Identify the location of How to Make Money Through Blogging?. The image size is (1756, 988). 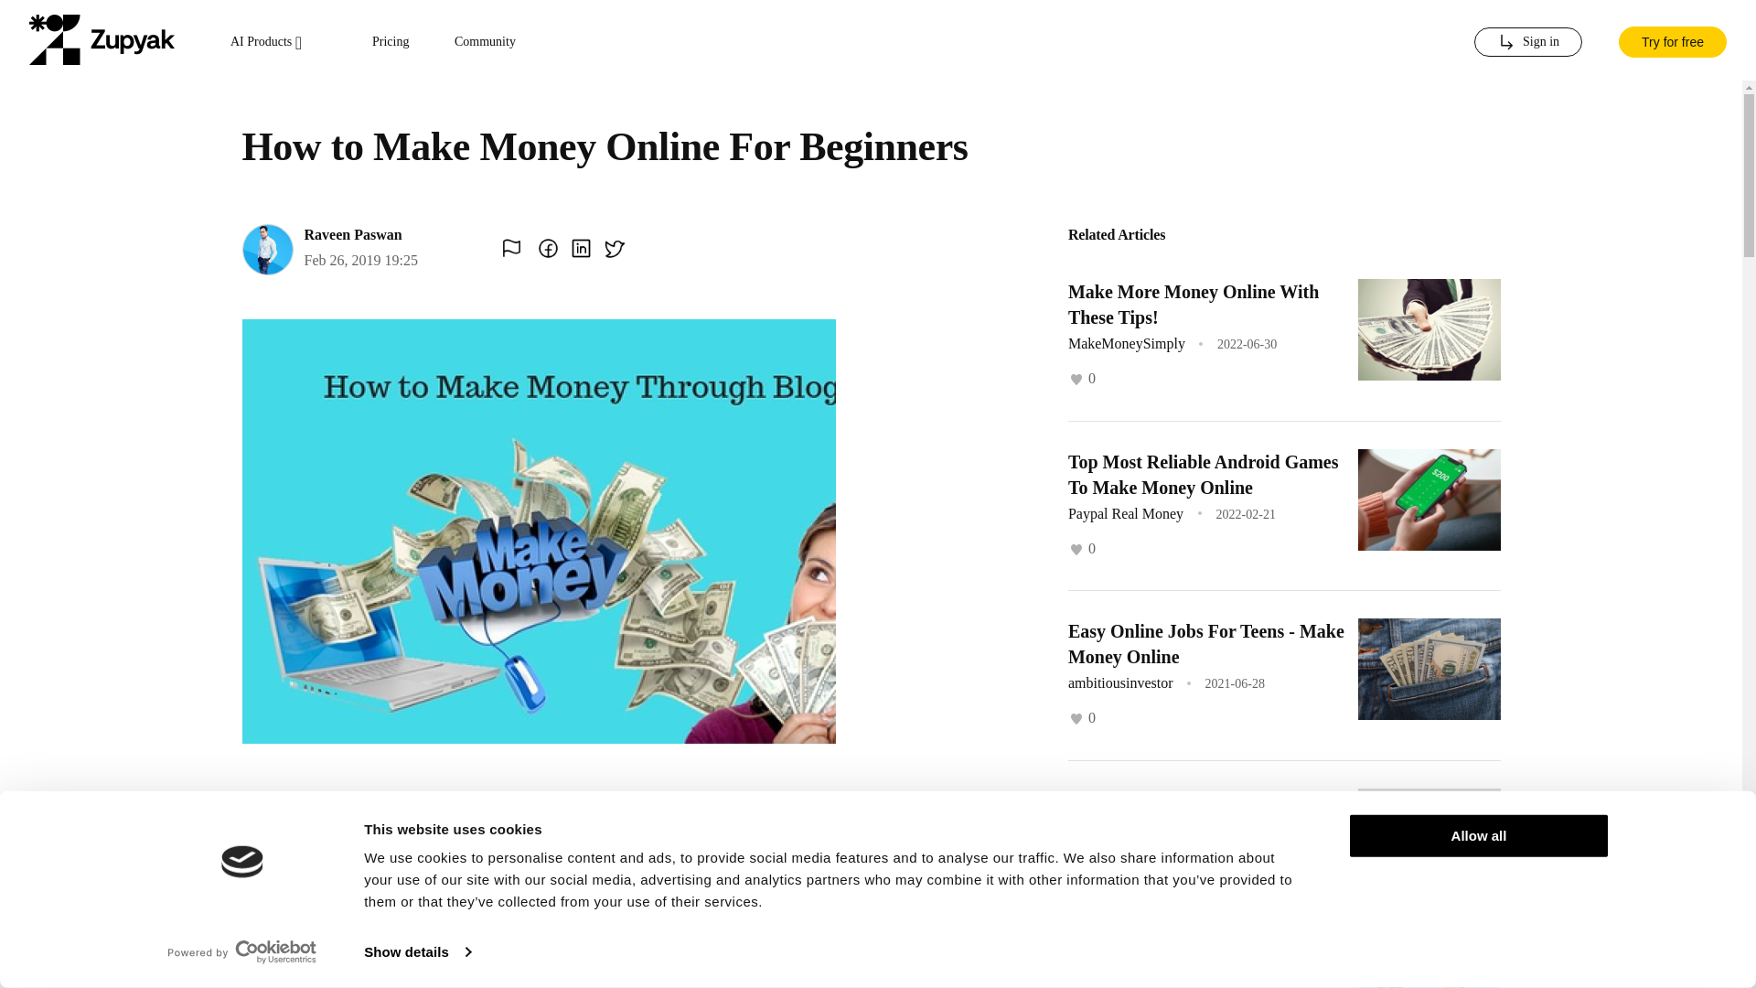
(1185, 812).